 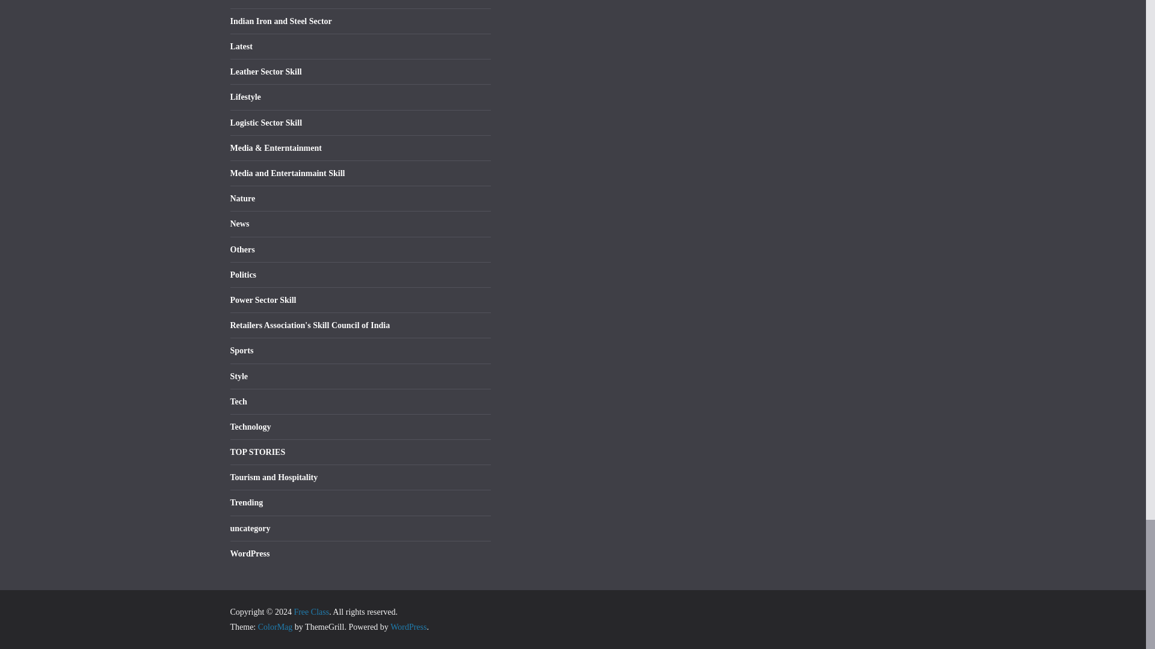 What do you see at coordinates (311, 612) in the screenshot?
I see `Free Class` at bounding box center [311, 612].